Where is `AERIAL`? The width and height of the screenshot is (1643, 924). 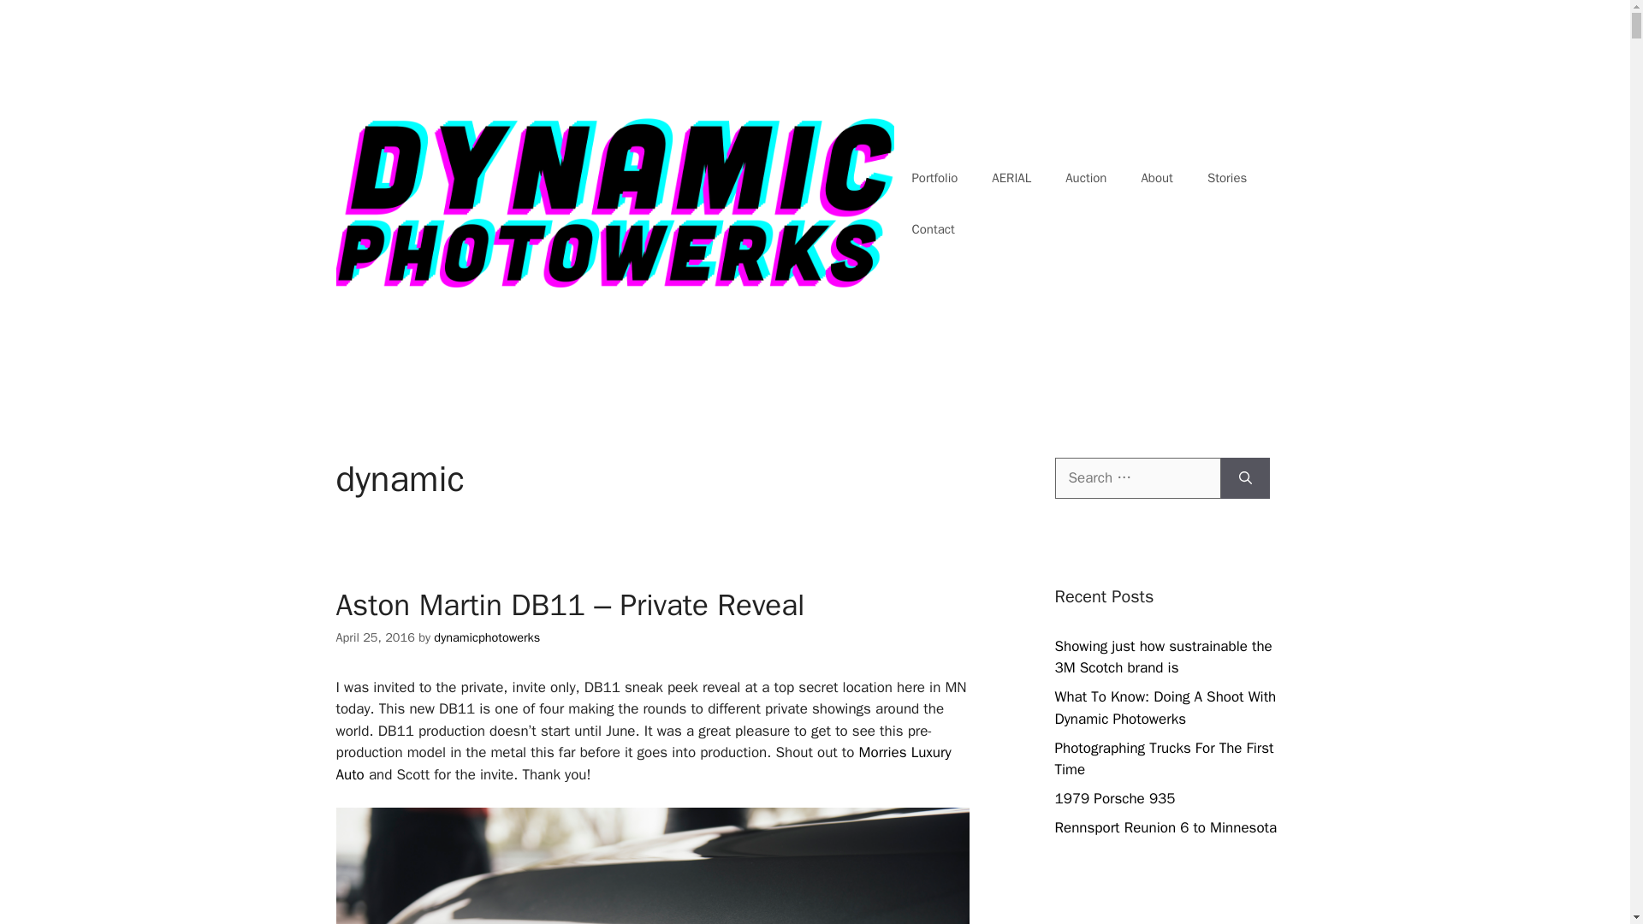
AERIAL is located at coordinates (1011, 178).